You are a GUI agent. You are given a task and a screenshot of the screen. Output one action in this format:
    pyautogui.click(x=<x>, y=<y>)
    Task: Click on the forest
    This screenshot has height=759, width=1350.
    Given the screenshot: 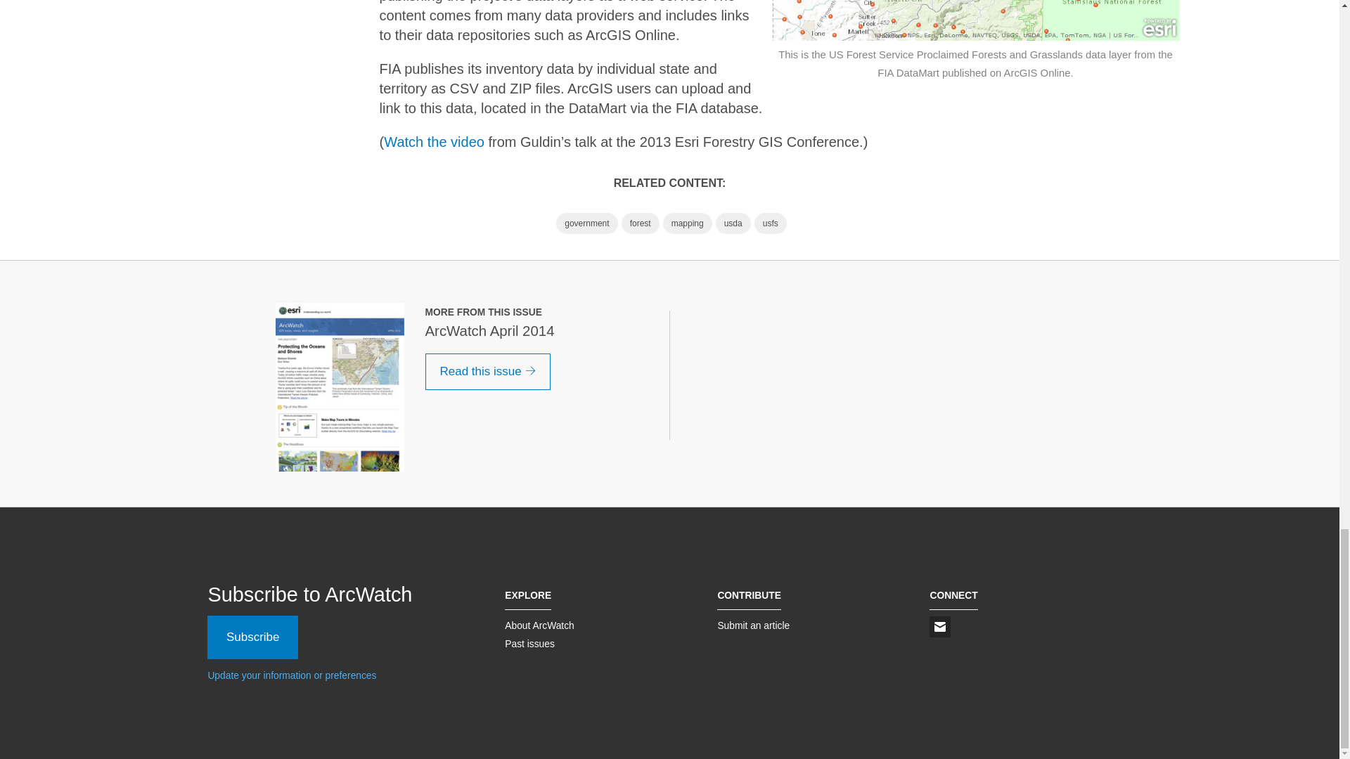 What is the action you would take?
    pyautogui.click(x=640, y=223)
    